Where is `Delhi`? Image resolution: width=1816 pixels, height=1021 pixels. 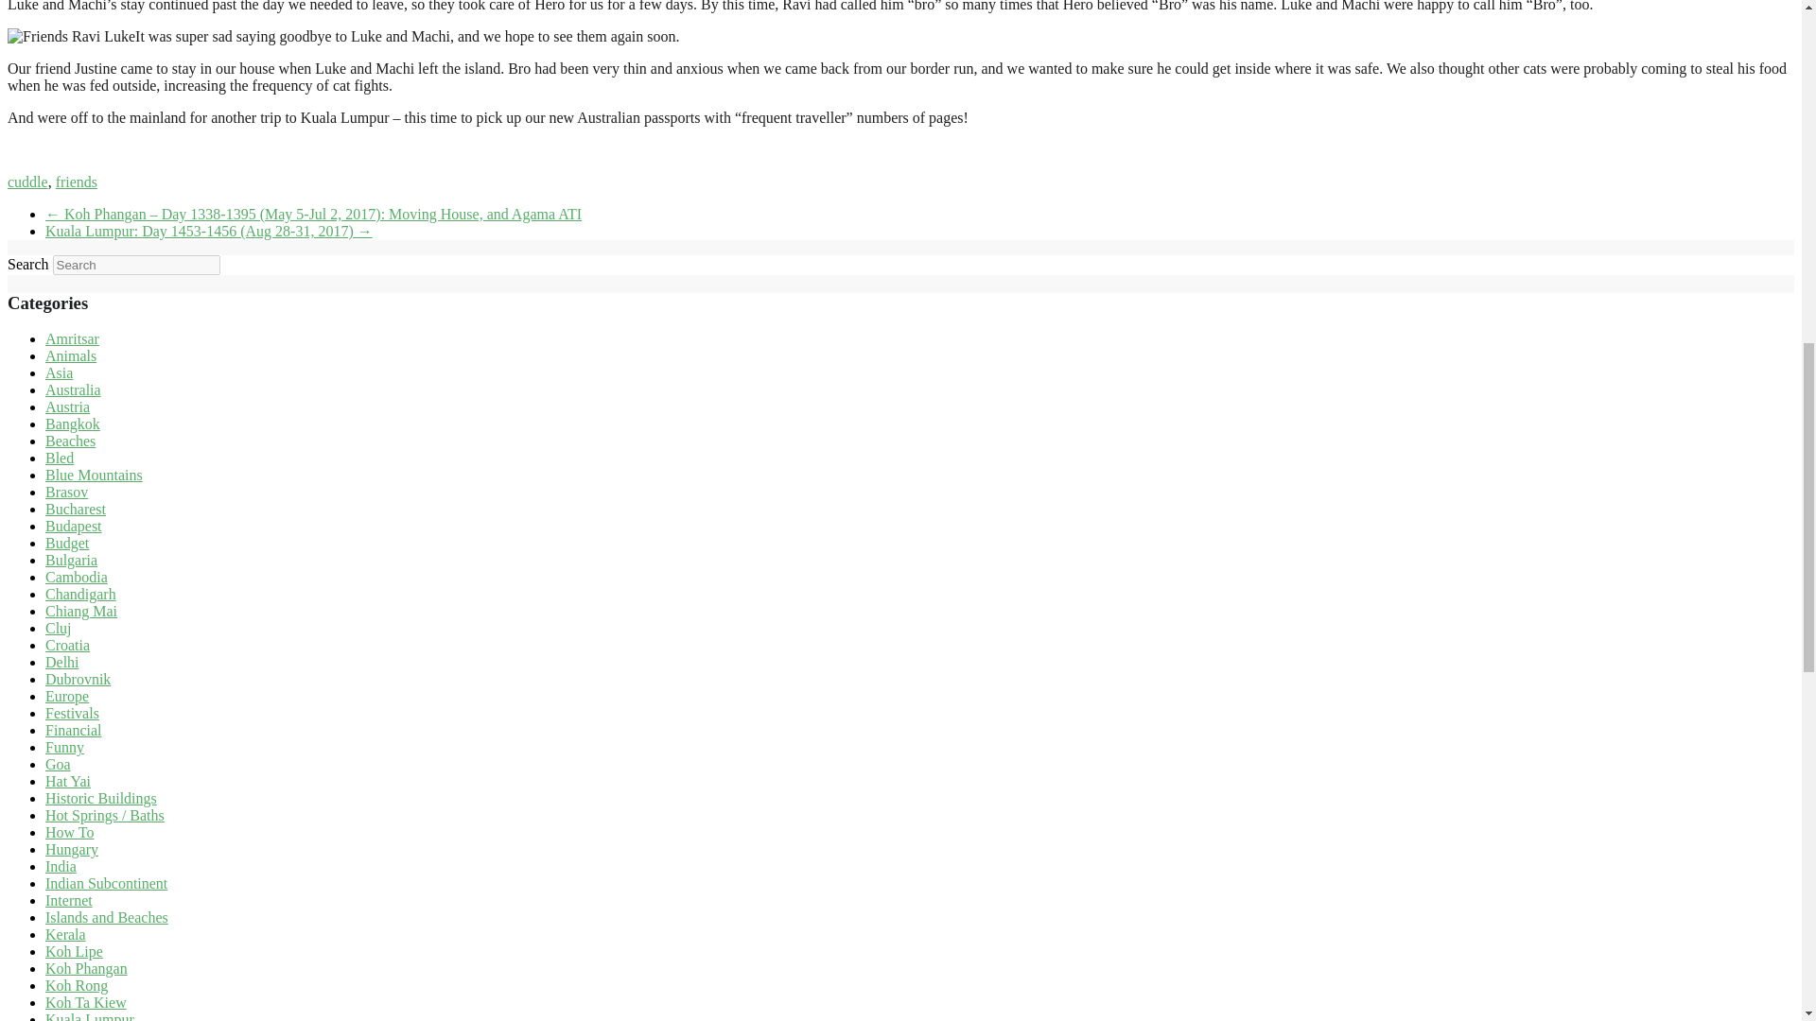 Delhi is located at coordinates (62, 662).